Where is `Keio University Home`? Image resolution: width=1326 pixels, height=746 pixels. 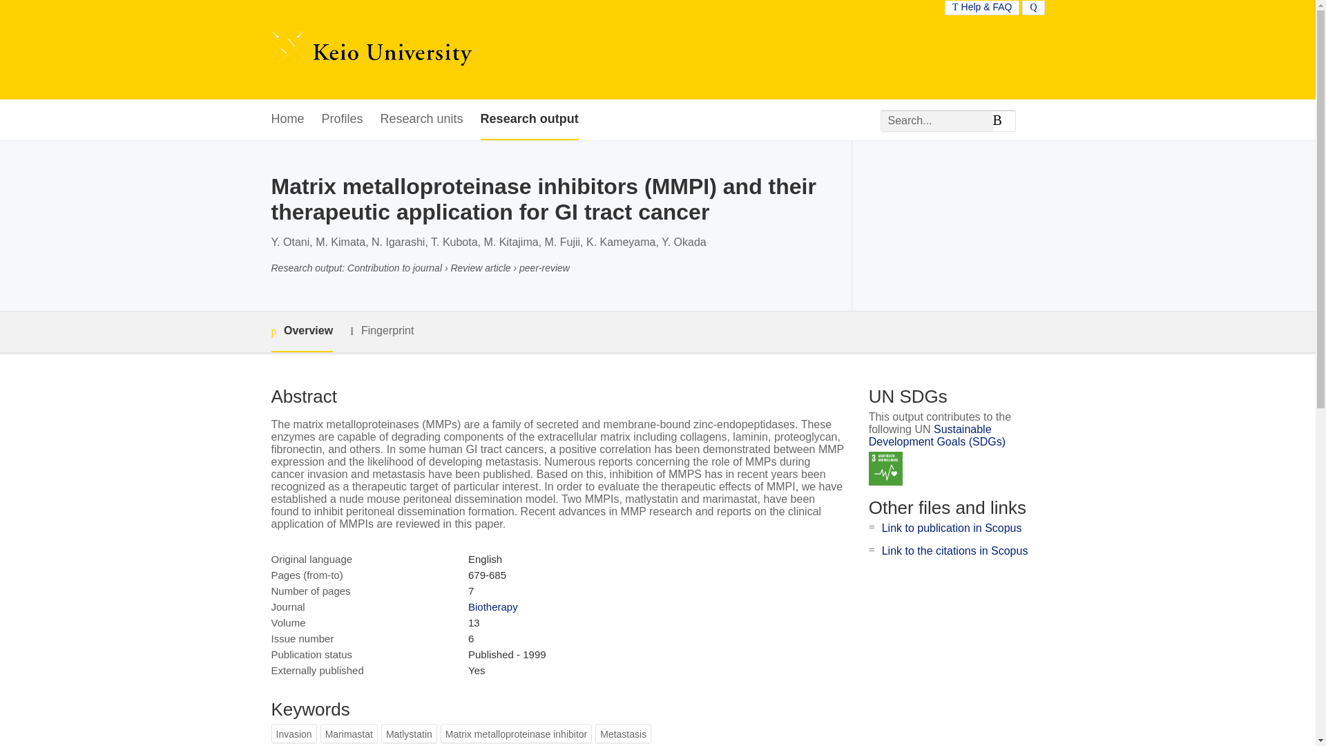
Keio University Home is located at coordinates (371, 50).